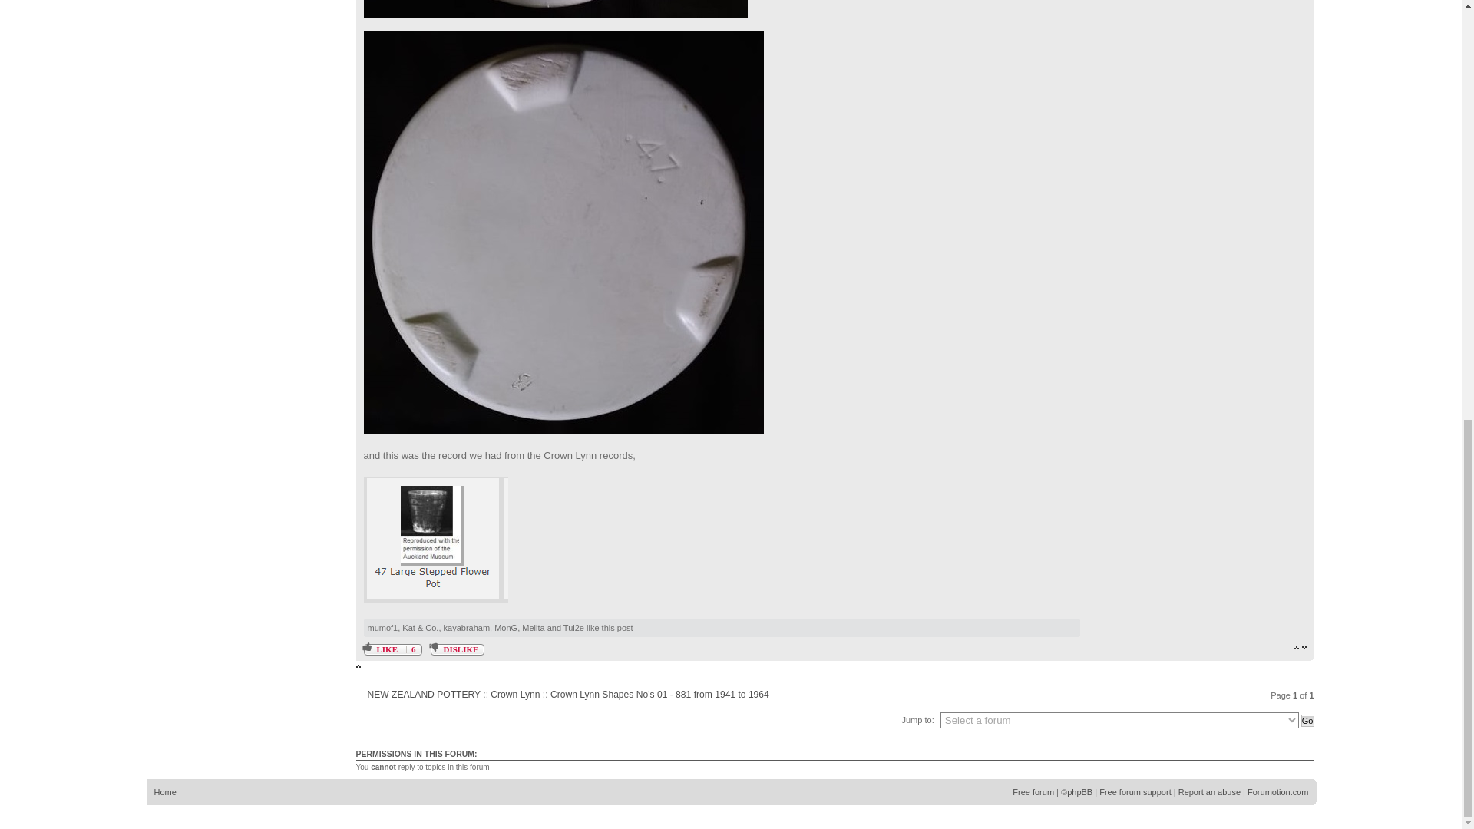 The height and width of the screenshot is (829, 1474). Describe the element at coordinates (514, 694) in the screenshot. I see `Crown Lynn` at that location.